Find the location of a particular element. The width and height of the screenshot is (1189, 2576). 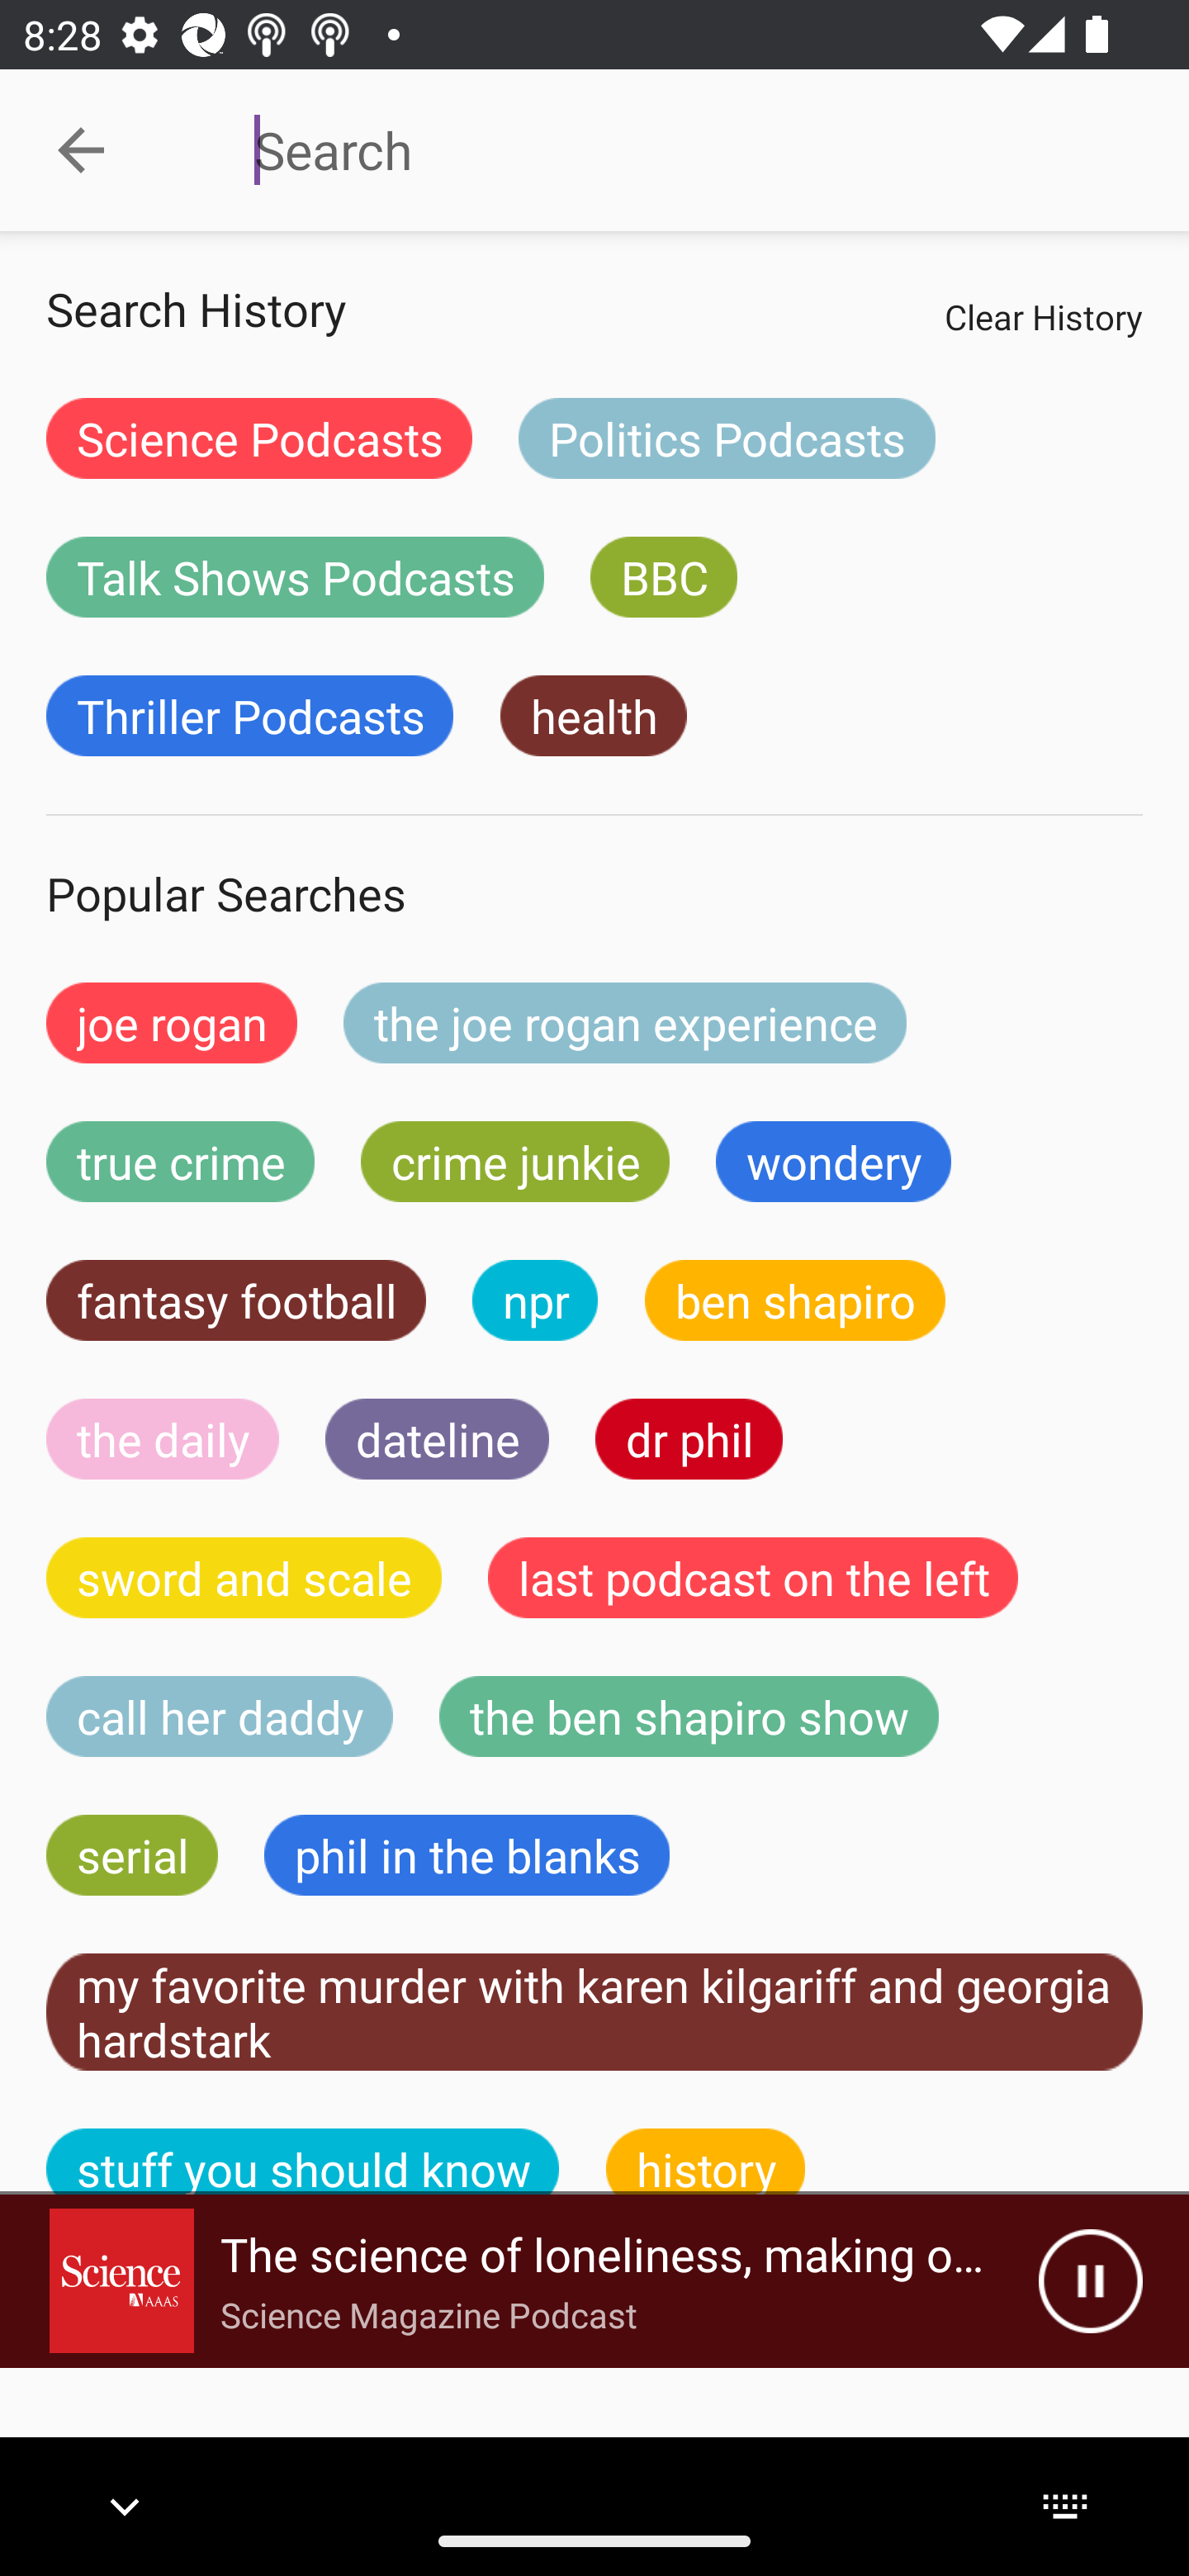

the ben shapiro show is located at coordinates (689, 1717).